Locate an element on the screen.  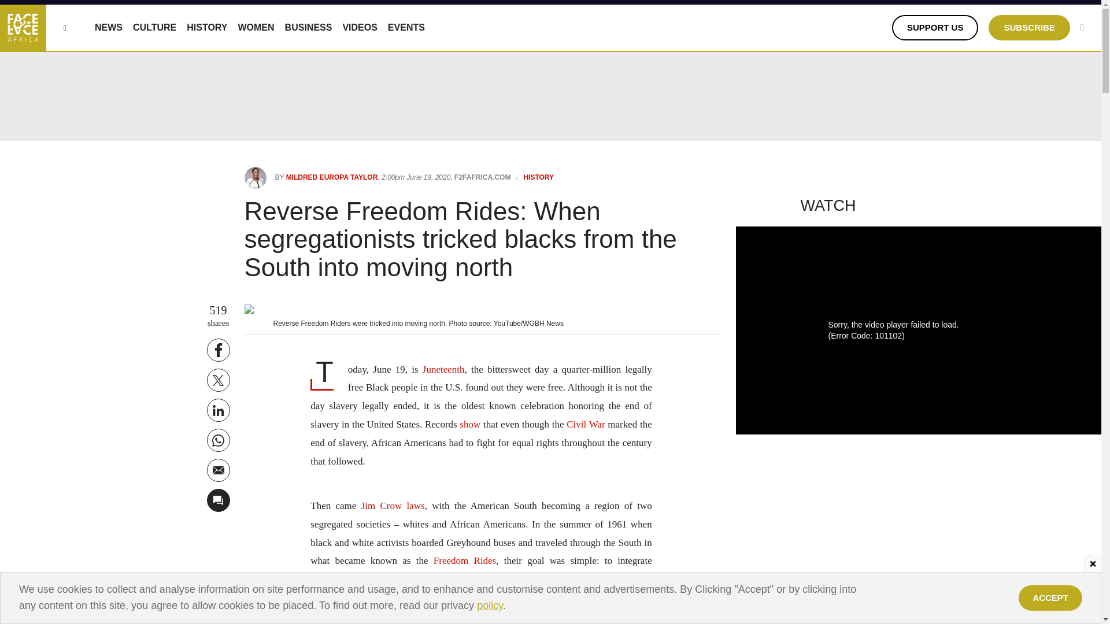
NEWS is located at coordinates (108, 27).